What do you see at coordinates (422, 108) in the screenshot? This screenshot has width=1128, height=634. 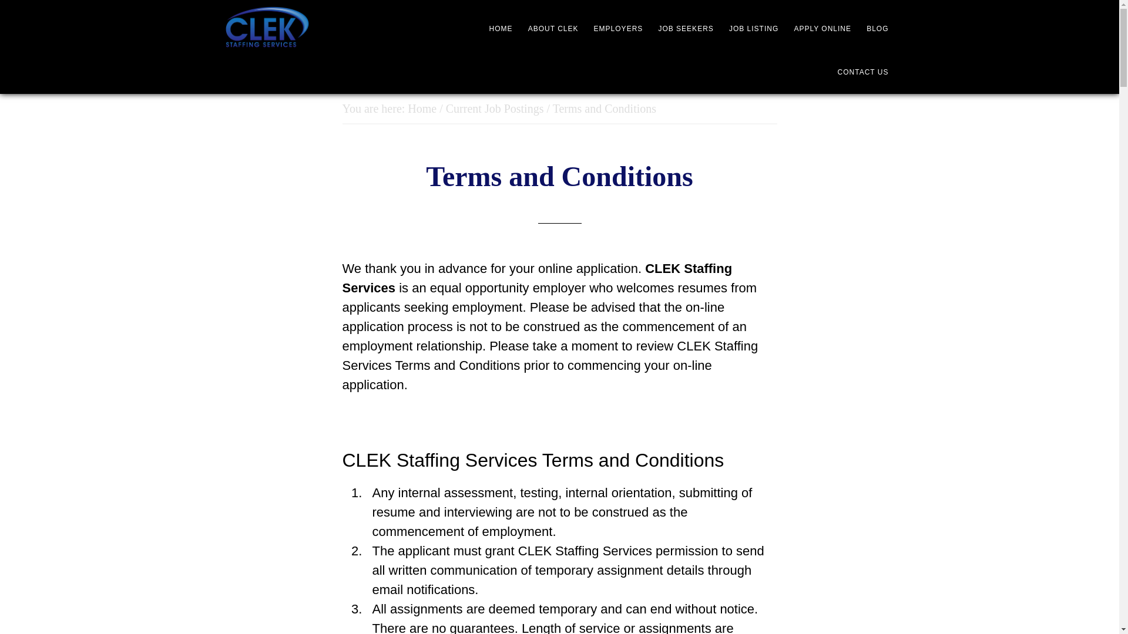 I see `Home` at bounding box center [422, 108].